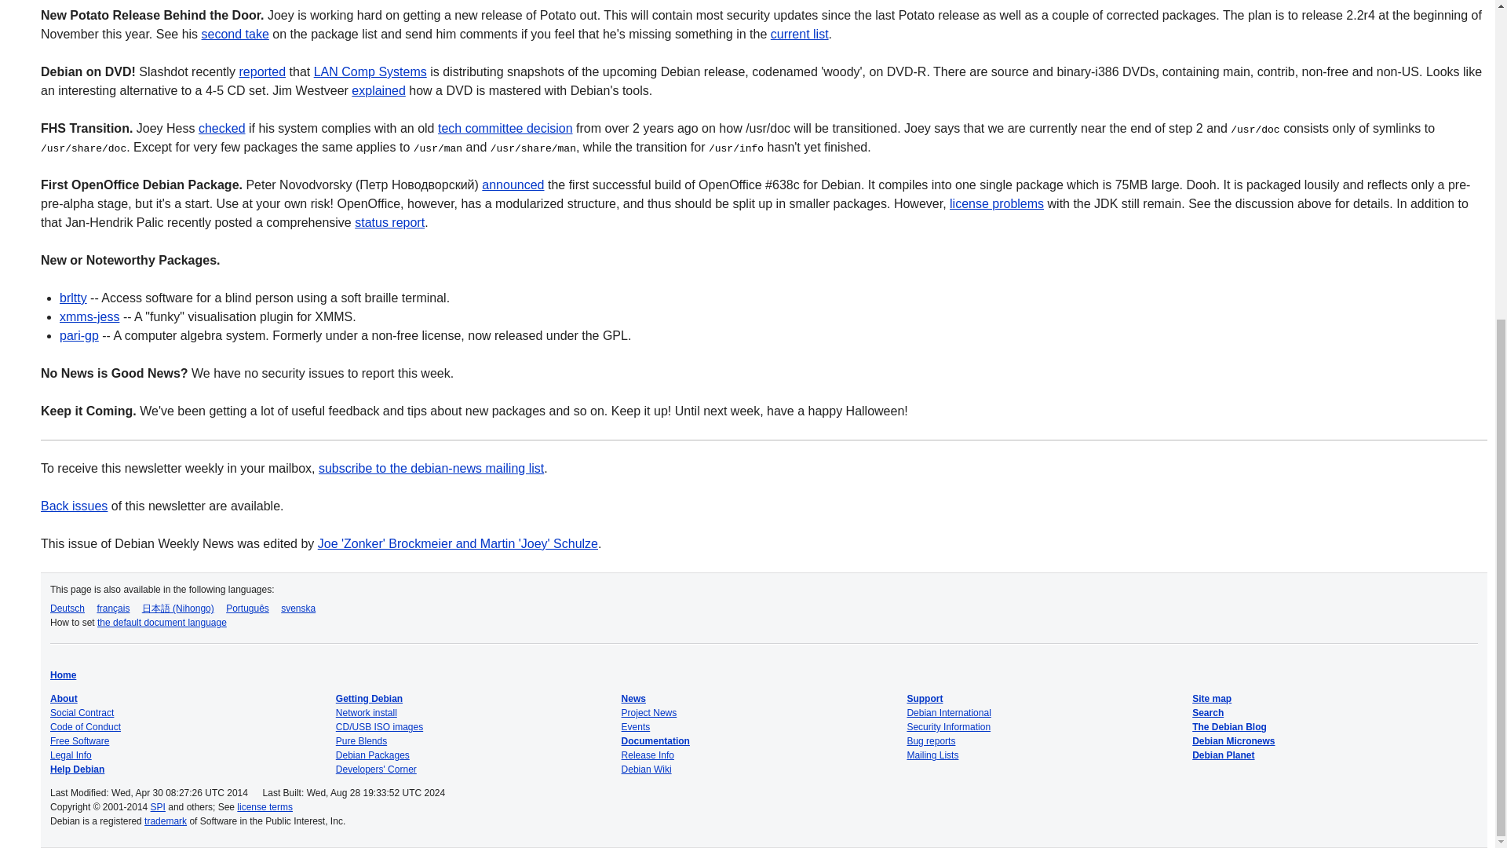 Image resolution: width=1507 pixels, height=848 pixels. I want to click on the default document language, so click(162, 623).